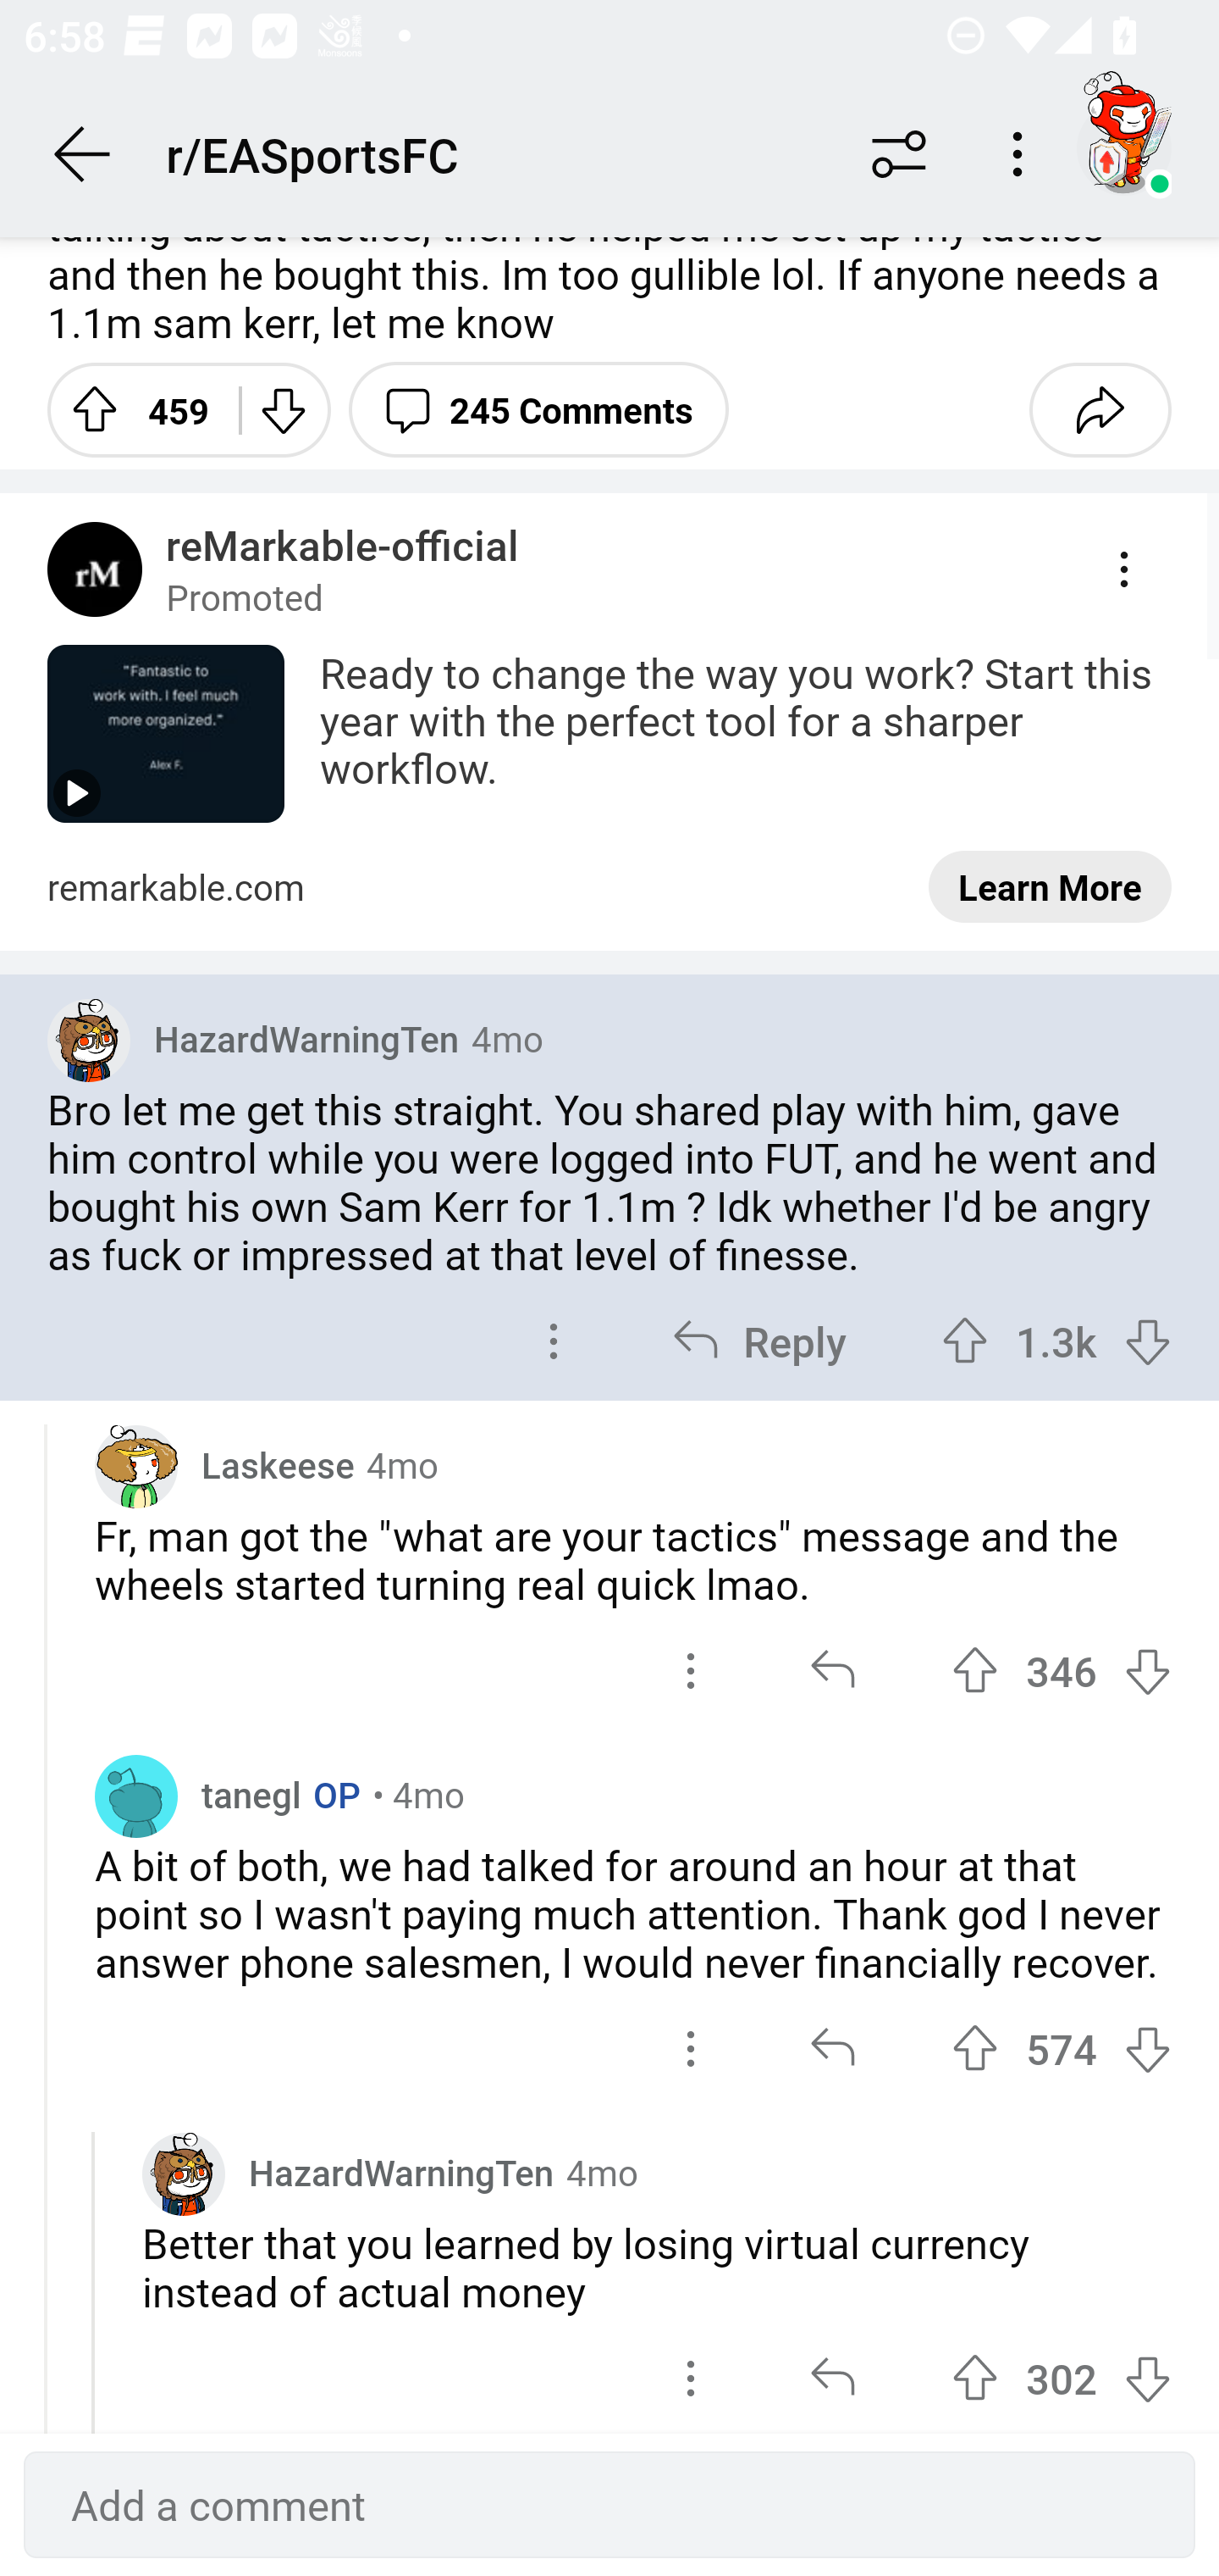 This screenshot has height=2576, width=1219. What do you see at coordinates (131, 409) in the screenshot?
I see `Upvote 459` at bounding box center [131, 409].